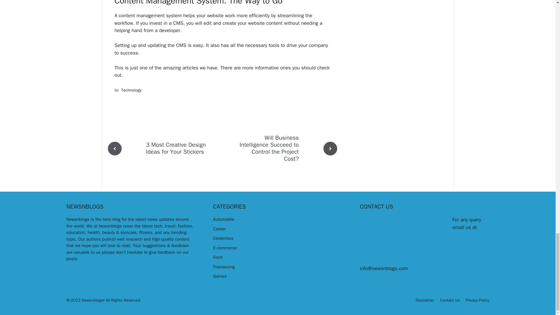 This screenshot has width=560, height=315. What do you see at coordinates (220, 276) in the screenshot?
I see `Games` at bounding box center [220, 276].